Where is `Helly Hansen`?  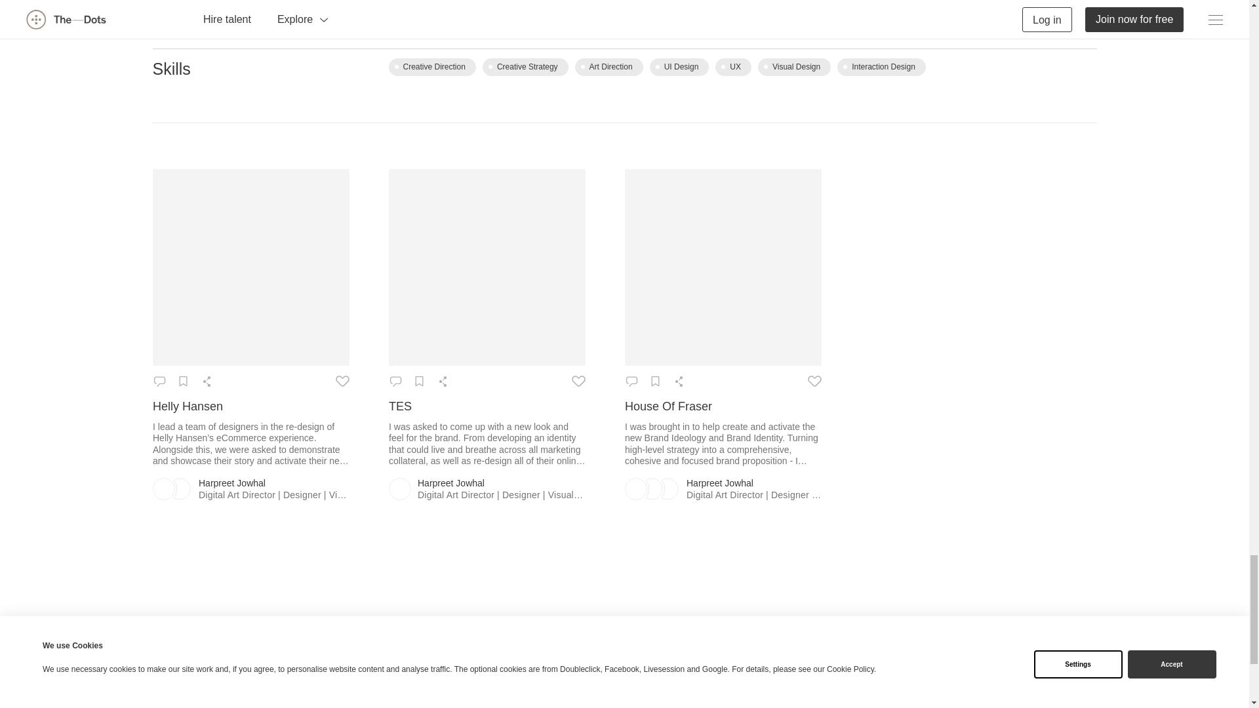
Helly Hansen is located at coordinates (250, 406).